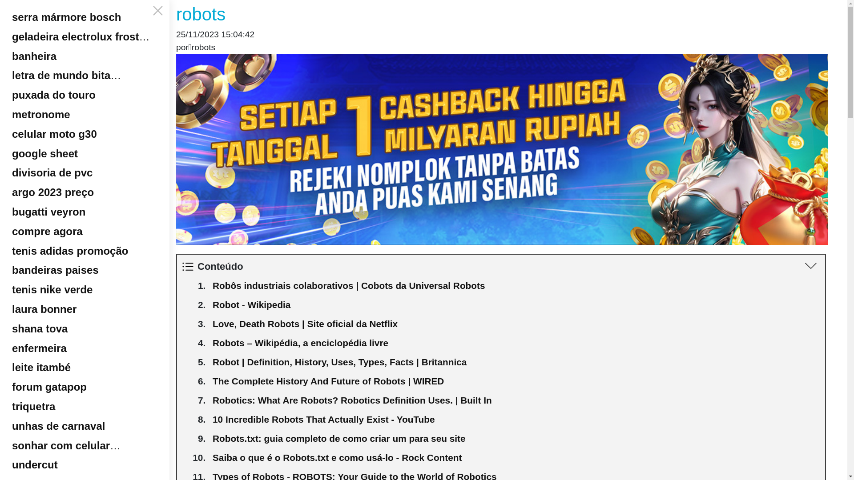 This screenshot has height=480, width=854. What do you see at coordinates (85, 112) in the screenshot?
I see `metronome` at bounding box center [85, 112].